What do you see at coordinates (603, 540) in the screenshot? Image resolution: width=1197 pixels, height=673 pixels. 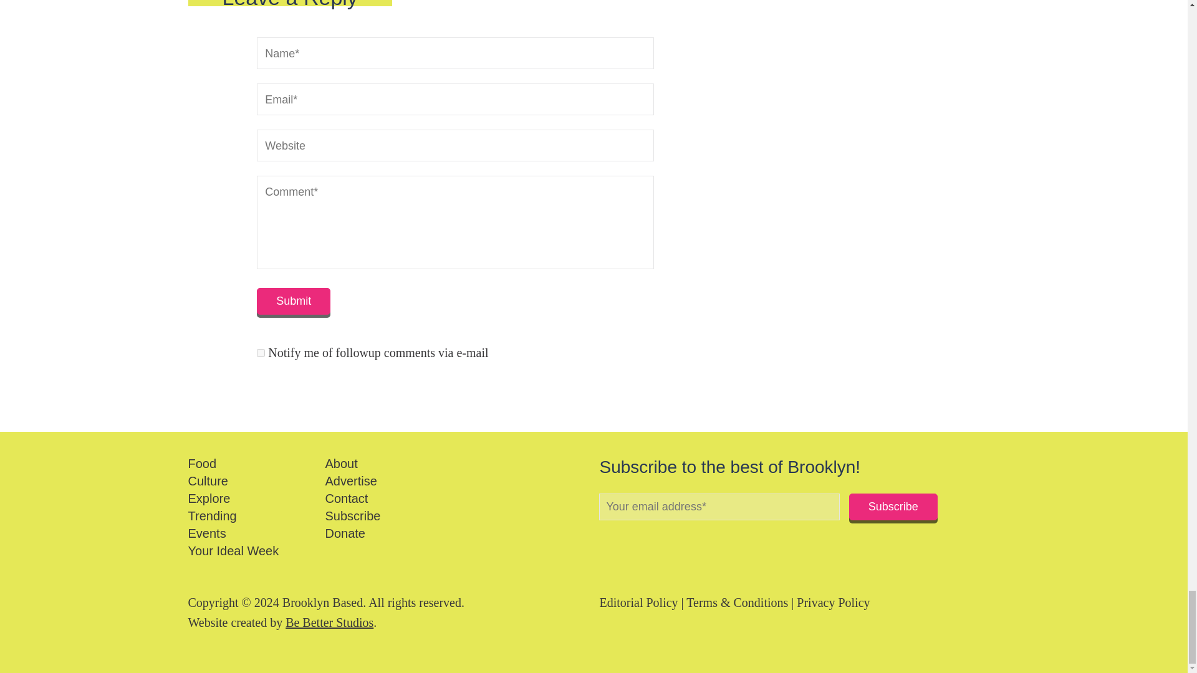 I see `Visit Brooklyn Based on Facebook` at bounding box center [603, 540].